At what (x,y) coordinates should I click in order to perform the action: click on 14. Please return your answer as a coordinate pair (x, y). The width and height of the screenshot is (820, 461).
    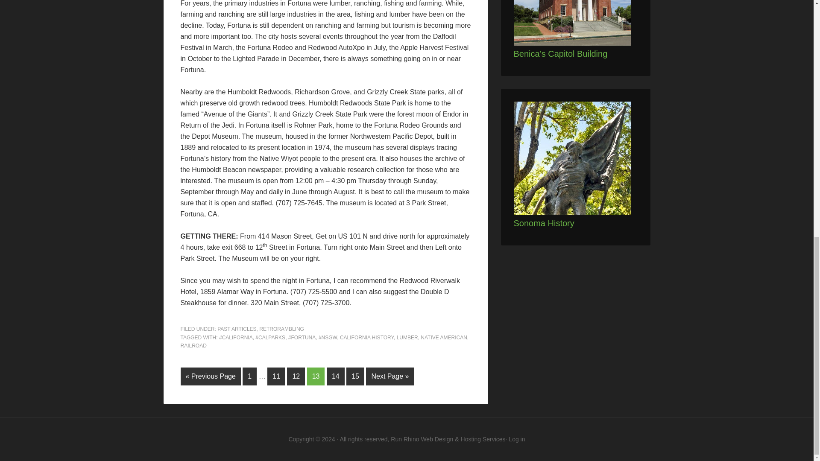
    Looking at the image, I should click on (335, 376).